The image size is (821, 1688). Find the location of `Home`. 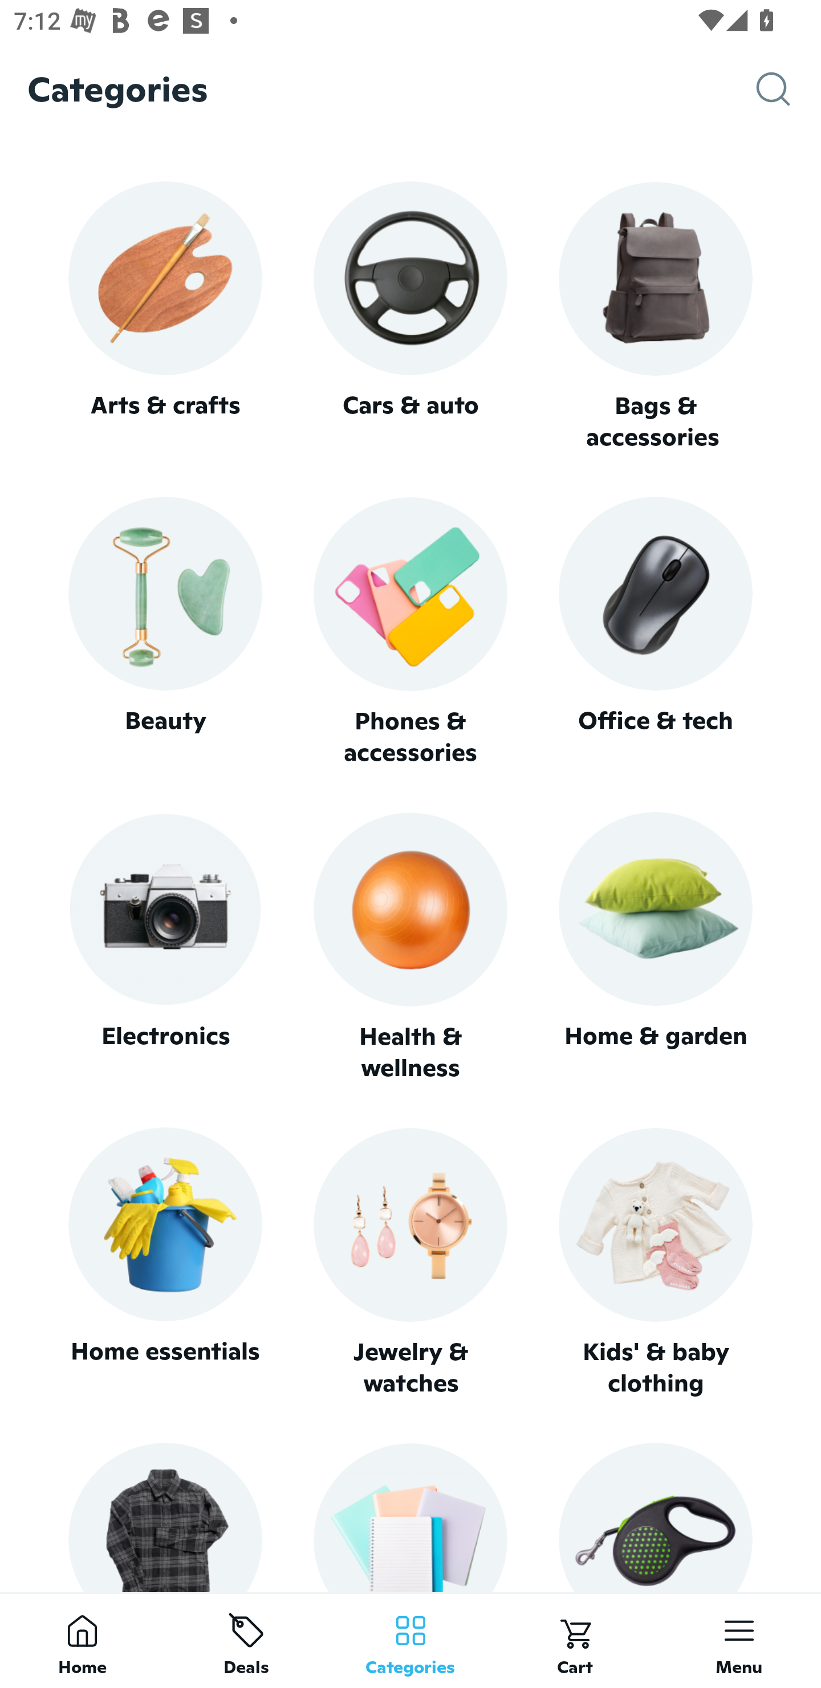

Home is located at coordinates (82, 1640).